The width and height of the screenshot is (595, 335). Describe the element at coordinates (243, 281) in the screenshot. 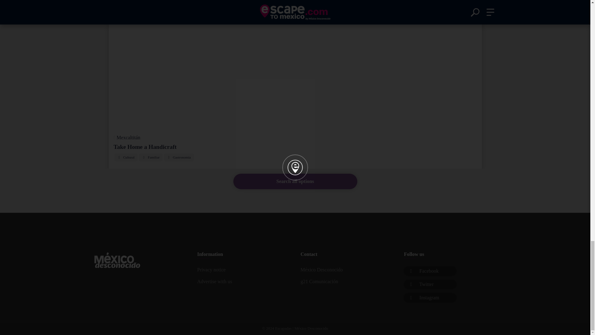

I see `Advertise with us` at that location.